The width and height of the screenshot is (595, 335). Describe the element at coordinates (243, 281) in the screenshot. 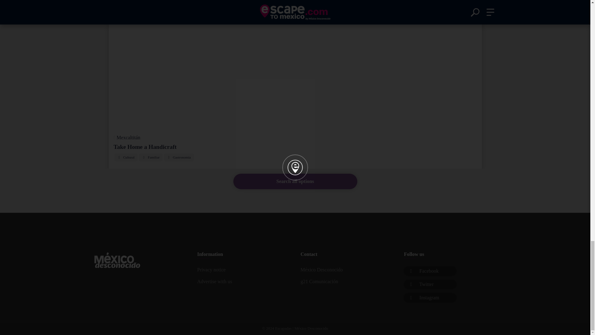

I see `Advertise with us` at that location.